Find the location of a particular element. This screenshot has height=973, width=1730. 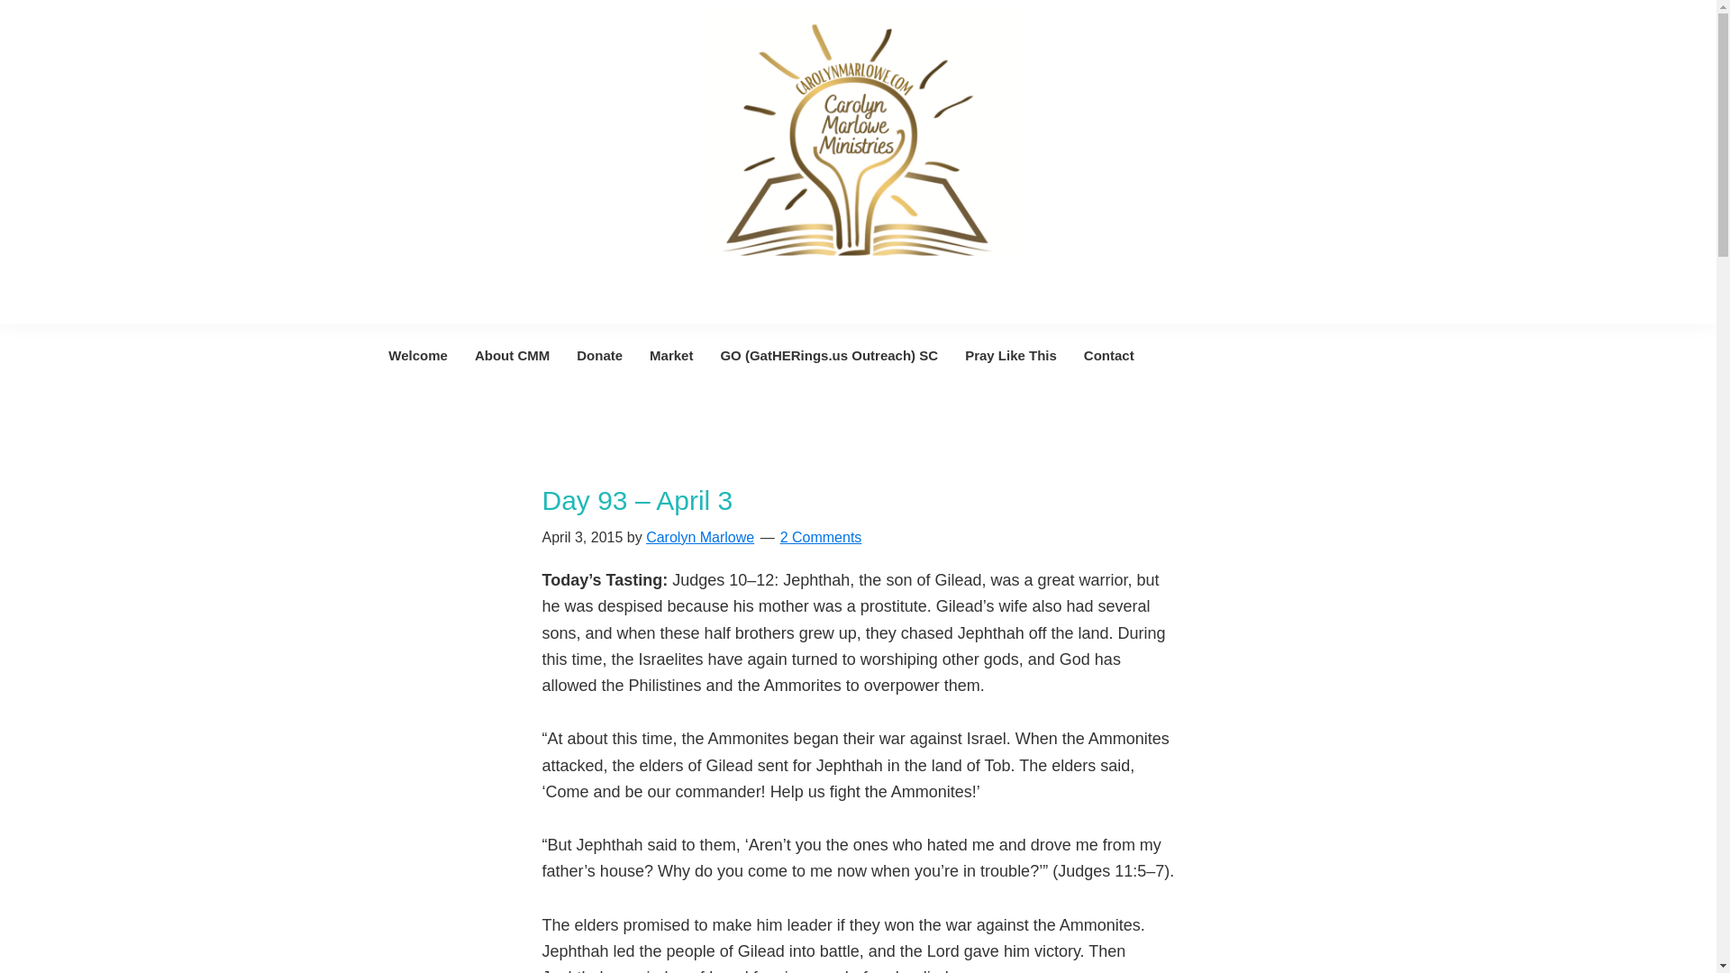

Market is located at coordinates (670, 355).